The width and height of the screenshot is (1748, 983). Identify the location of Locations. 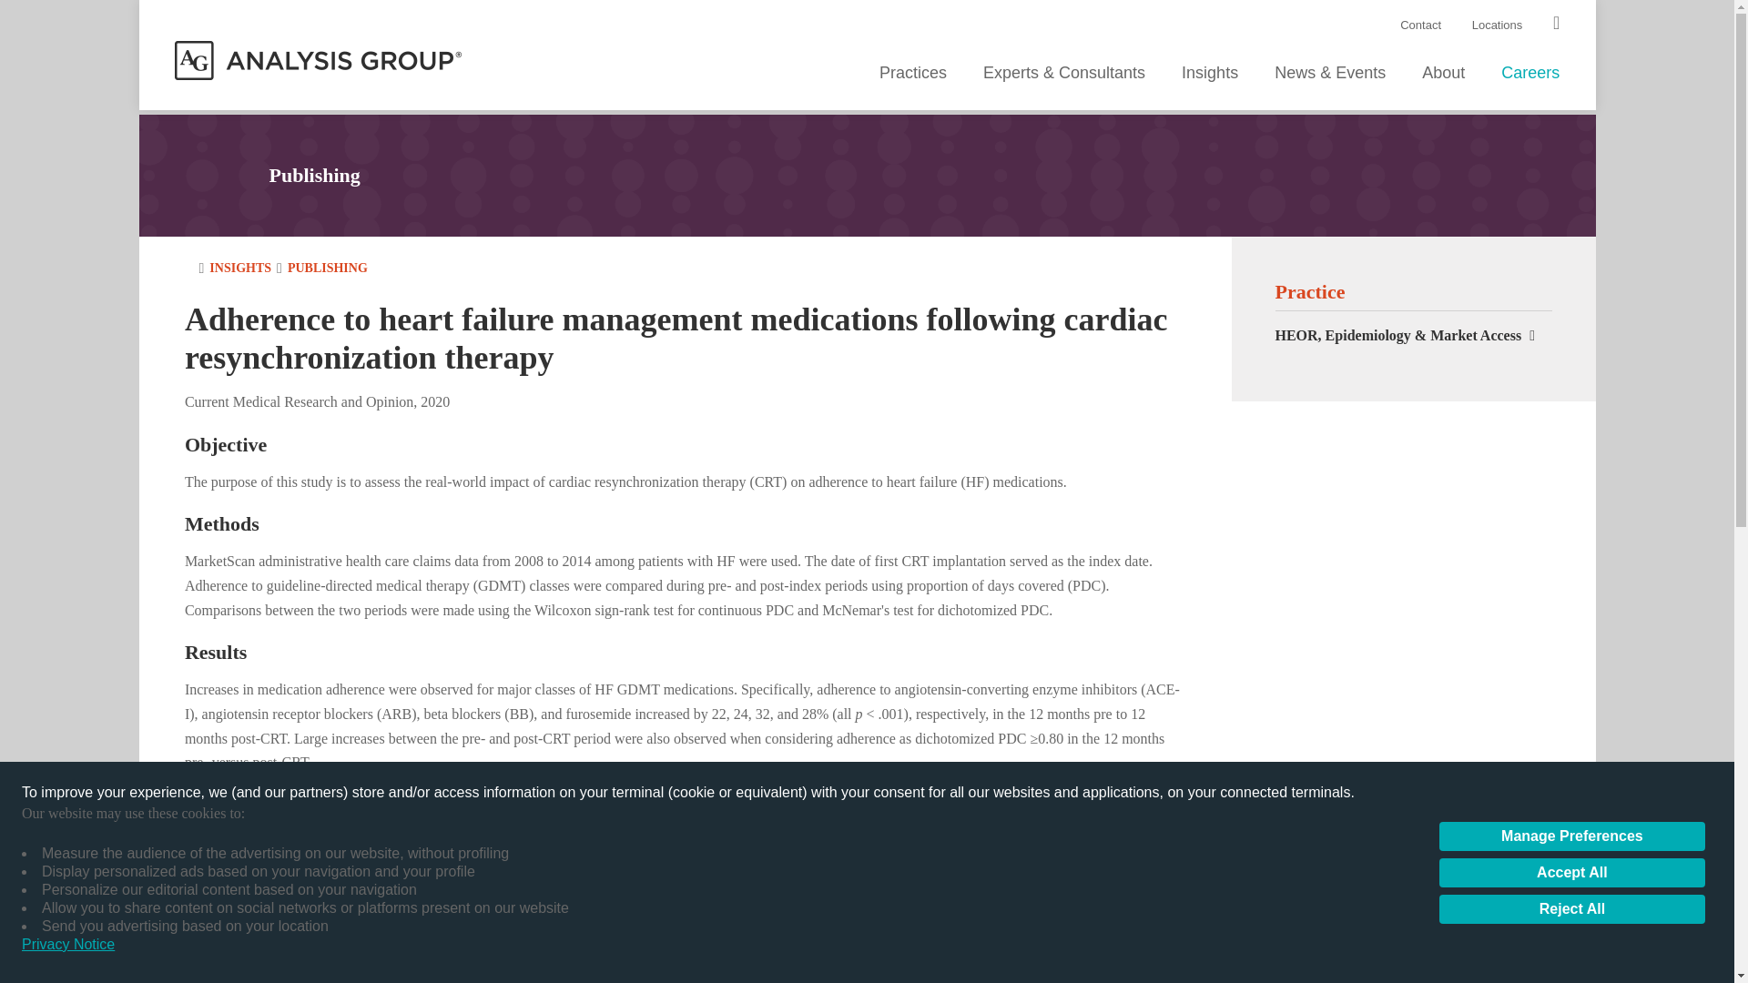
(1497, 25).